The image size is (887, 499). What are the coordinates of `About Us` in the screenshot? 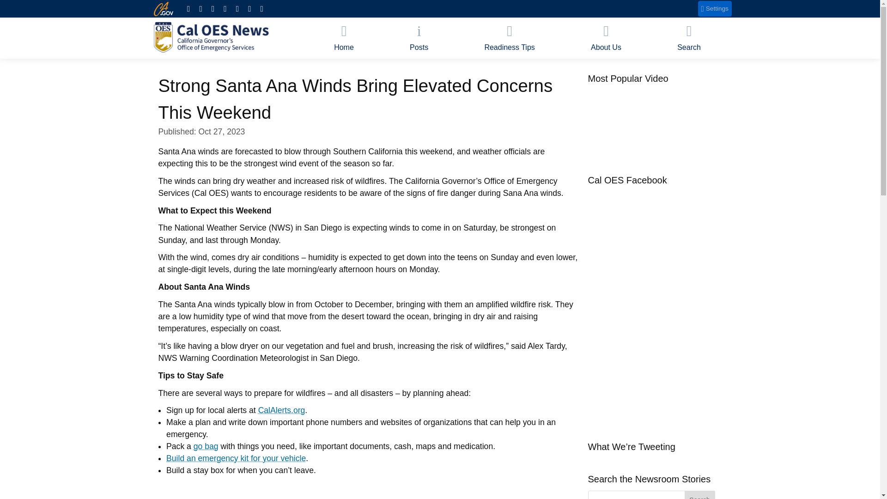 It's located at (606, 38).